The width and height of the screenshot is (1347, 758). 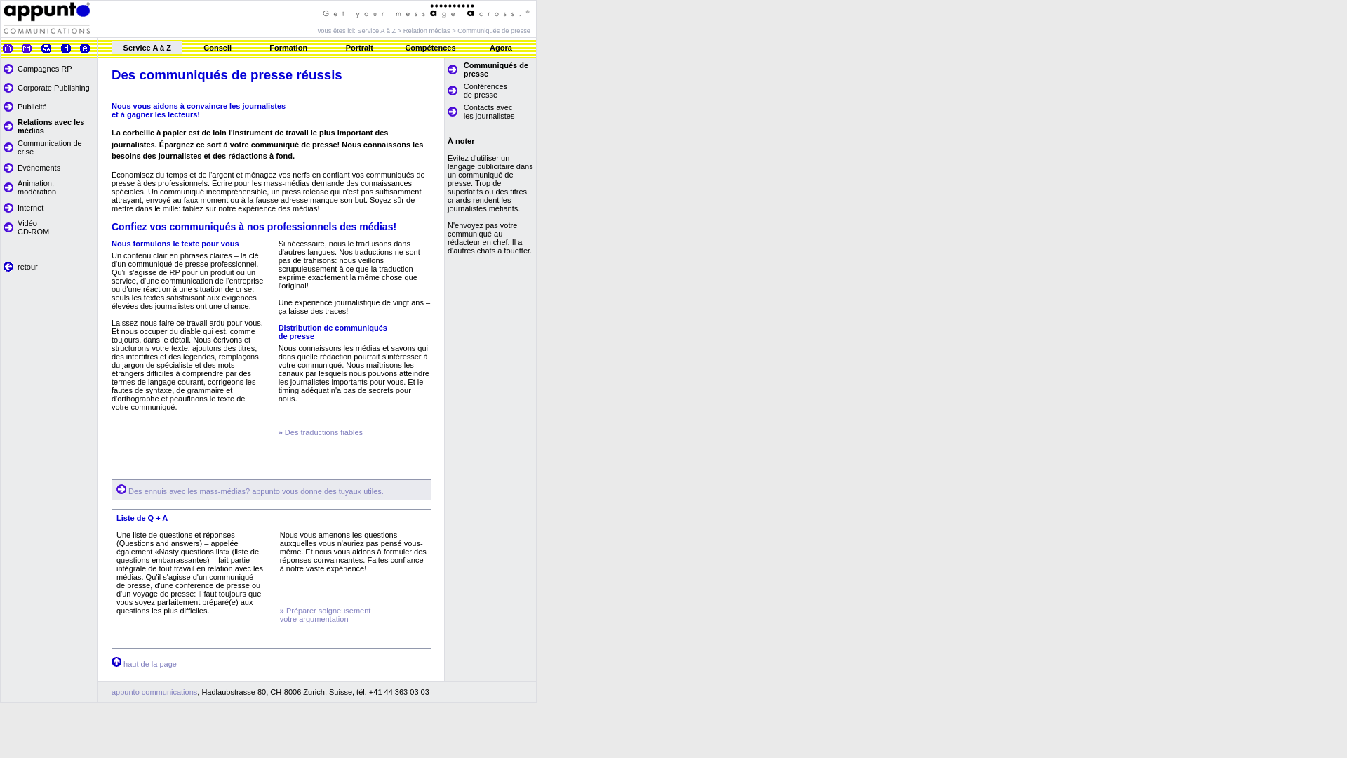 I want to click on Internet, so click(x=31, y=208).